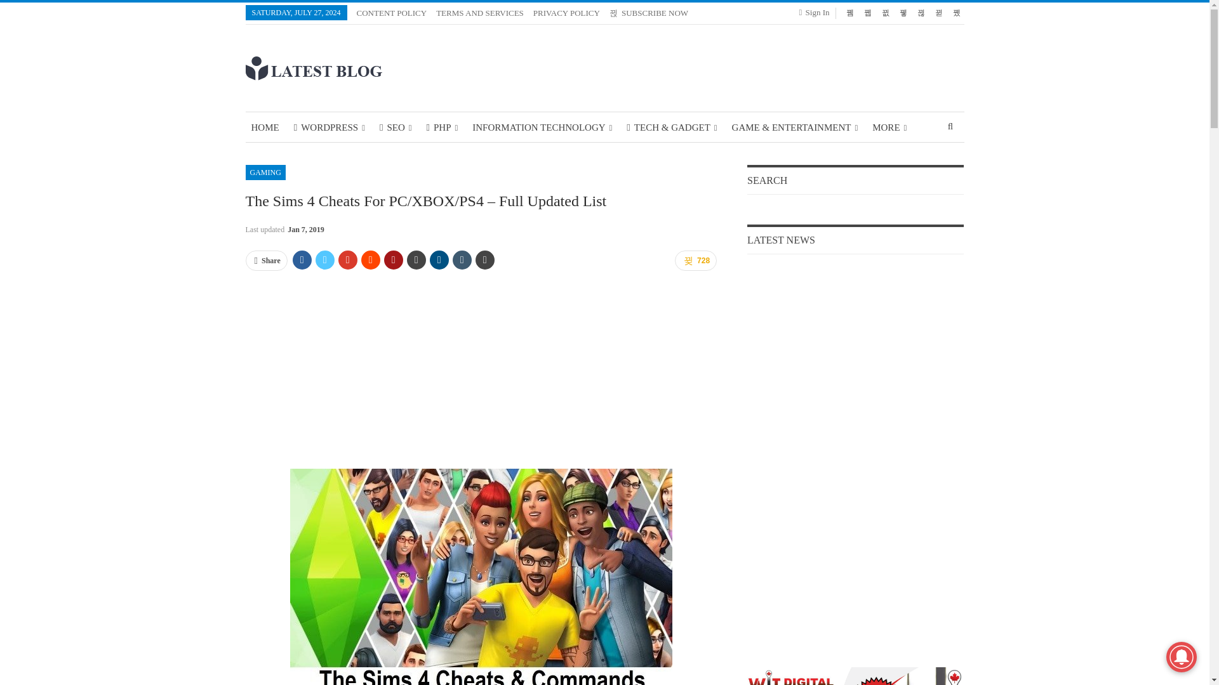 This screenshot has height=685, width=1219. Describe the element at coordinates (817, 13) in the screenshot. I see `Sign In` at that location.